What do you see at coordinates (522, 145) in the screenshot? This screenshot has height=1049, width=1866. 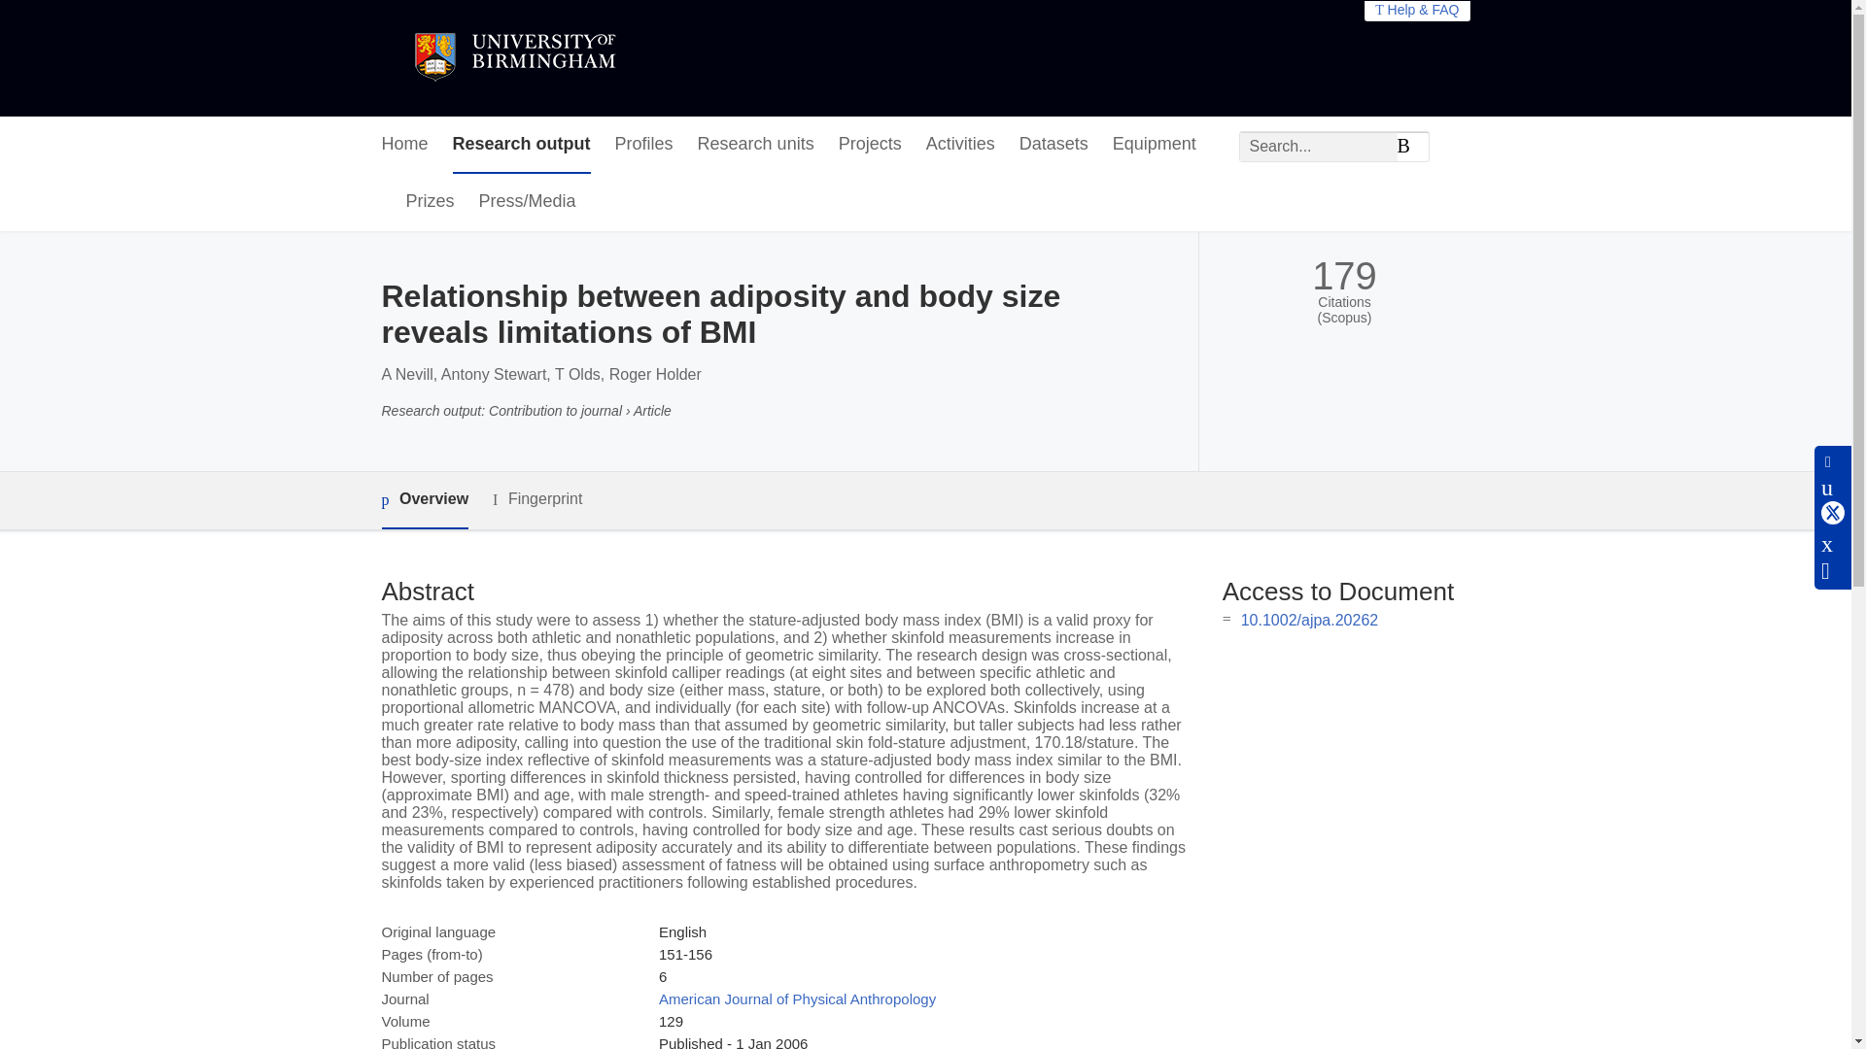 I see `Research output` at bounding box center [522, 145].